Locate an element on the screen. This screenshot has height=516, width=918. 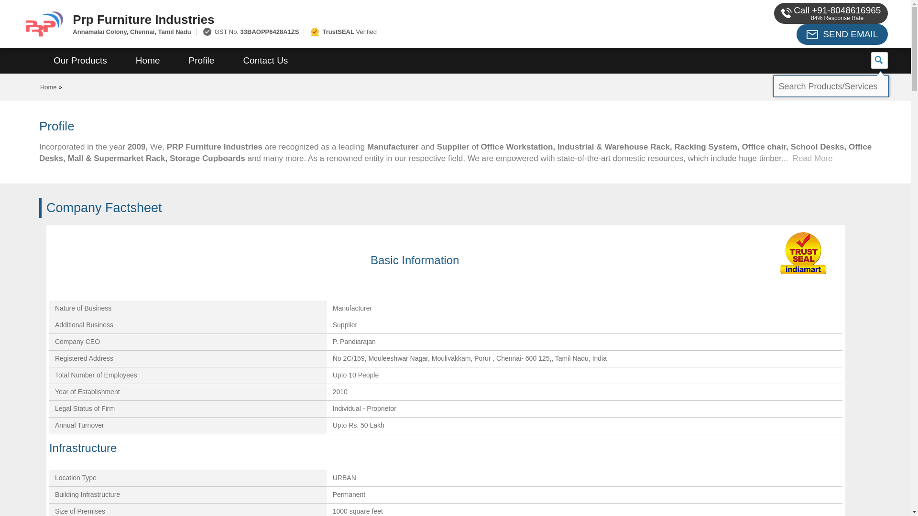
Contact Us is located at coordinates (265, 61).